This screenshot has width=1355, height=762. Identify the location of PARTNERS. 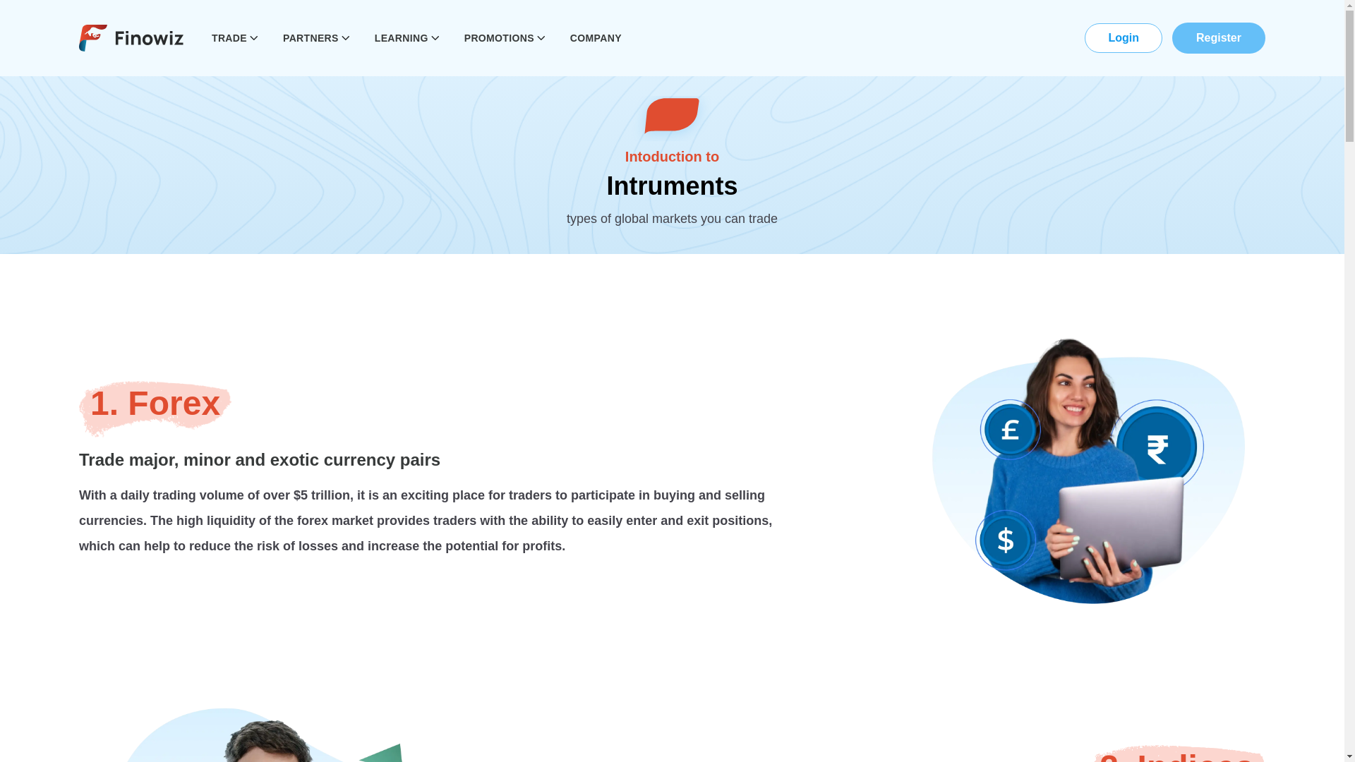
(318, 38).